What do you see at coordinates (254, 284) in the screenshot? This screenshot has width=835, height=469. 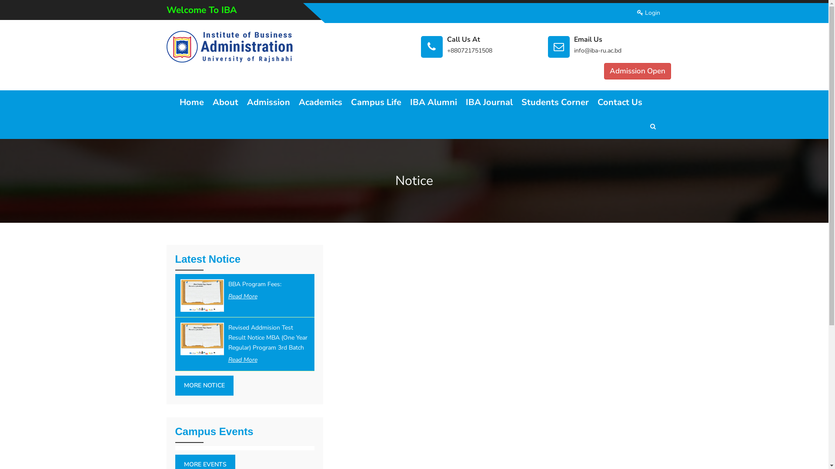 I see `BBA Program Fees:` at bounding box center [254, 284].